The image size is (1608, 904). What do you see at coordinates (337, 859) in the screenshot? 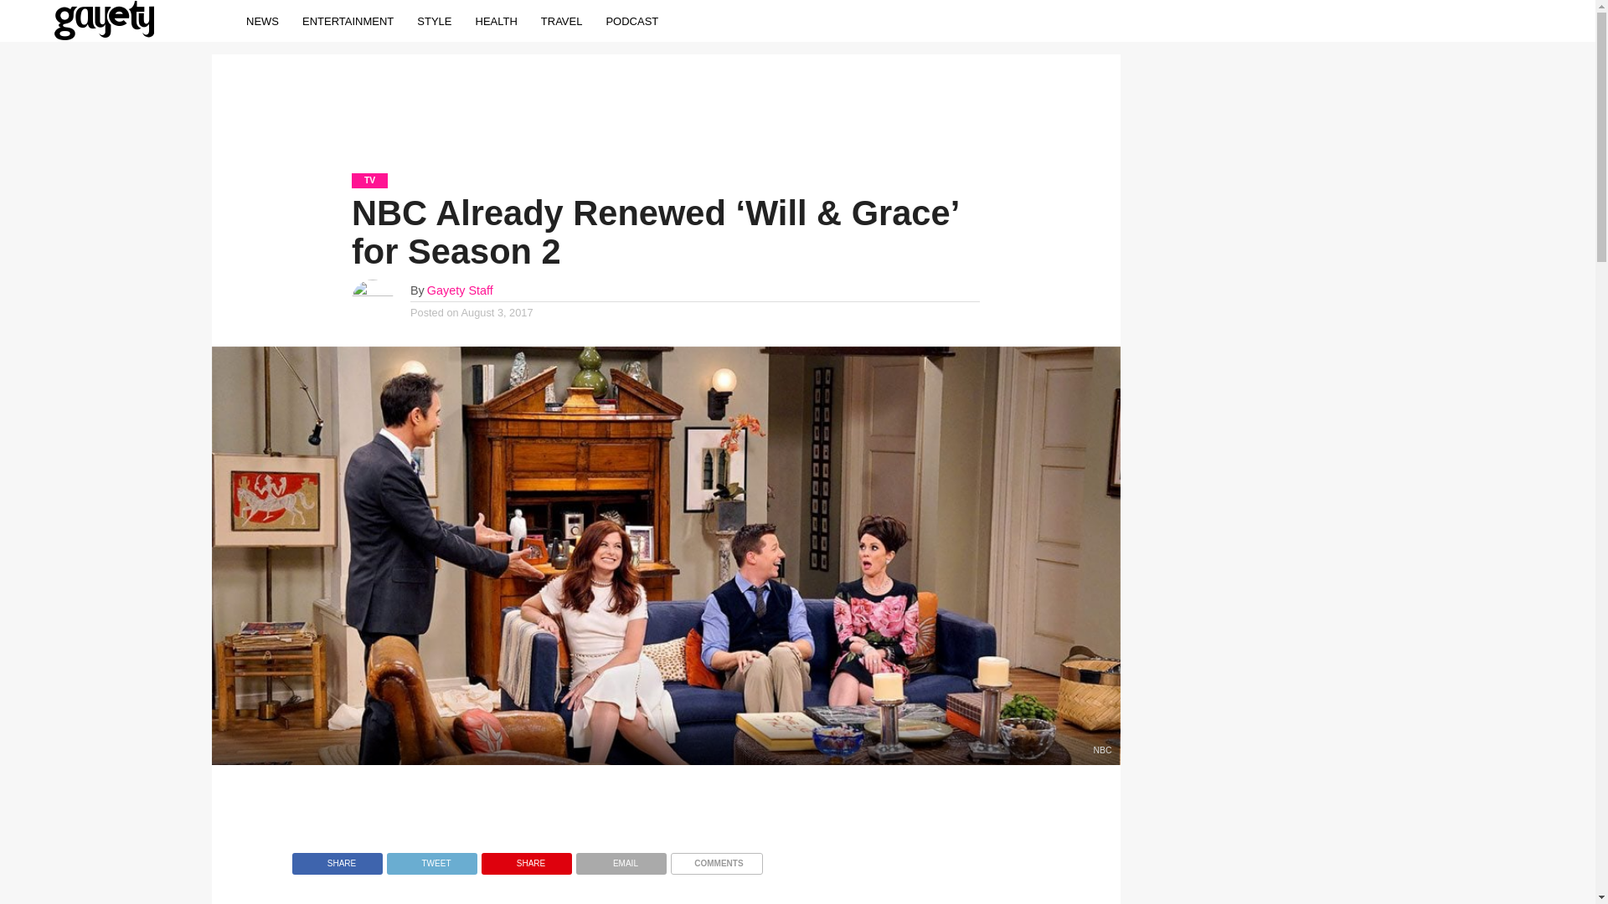
I see `SHARE` at bounding box center [337, 859].